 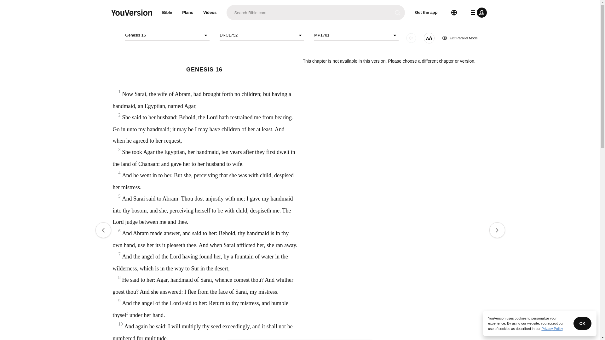 I want to click on Exit Parallel Mode, so click(x=460, y=38).